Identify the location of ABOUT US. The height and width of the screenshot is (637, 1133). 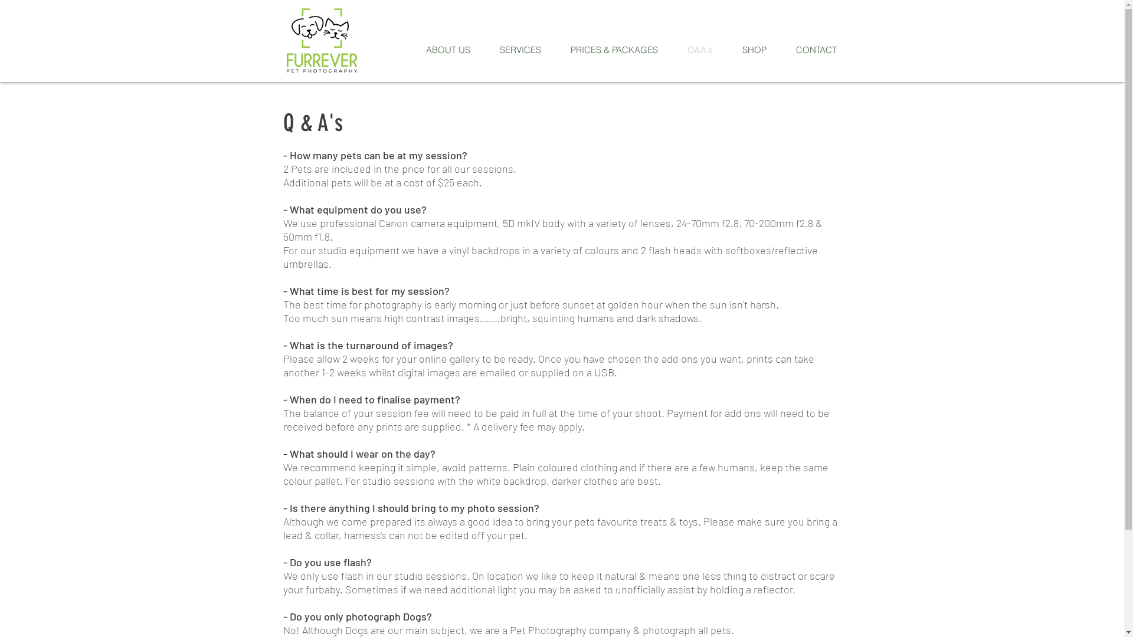
(447, 50).